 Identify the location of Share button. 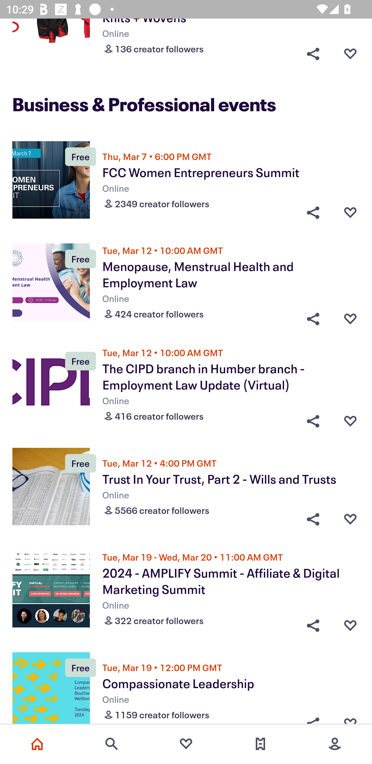
(313, 419).